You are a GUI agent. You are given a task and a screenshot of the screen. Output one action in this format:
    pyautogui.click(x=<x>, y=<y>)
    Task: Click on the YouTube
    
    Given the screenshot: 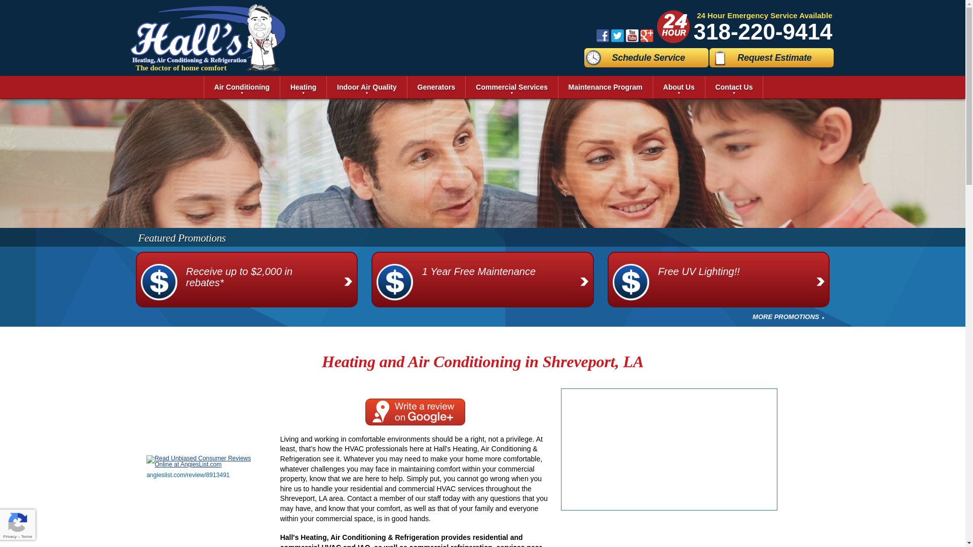 What is the action you would take?
    pyautogui.click(x=631, y=35)
    